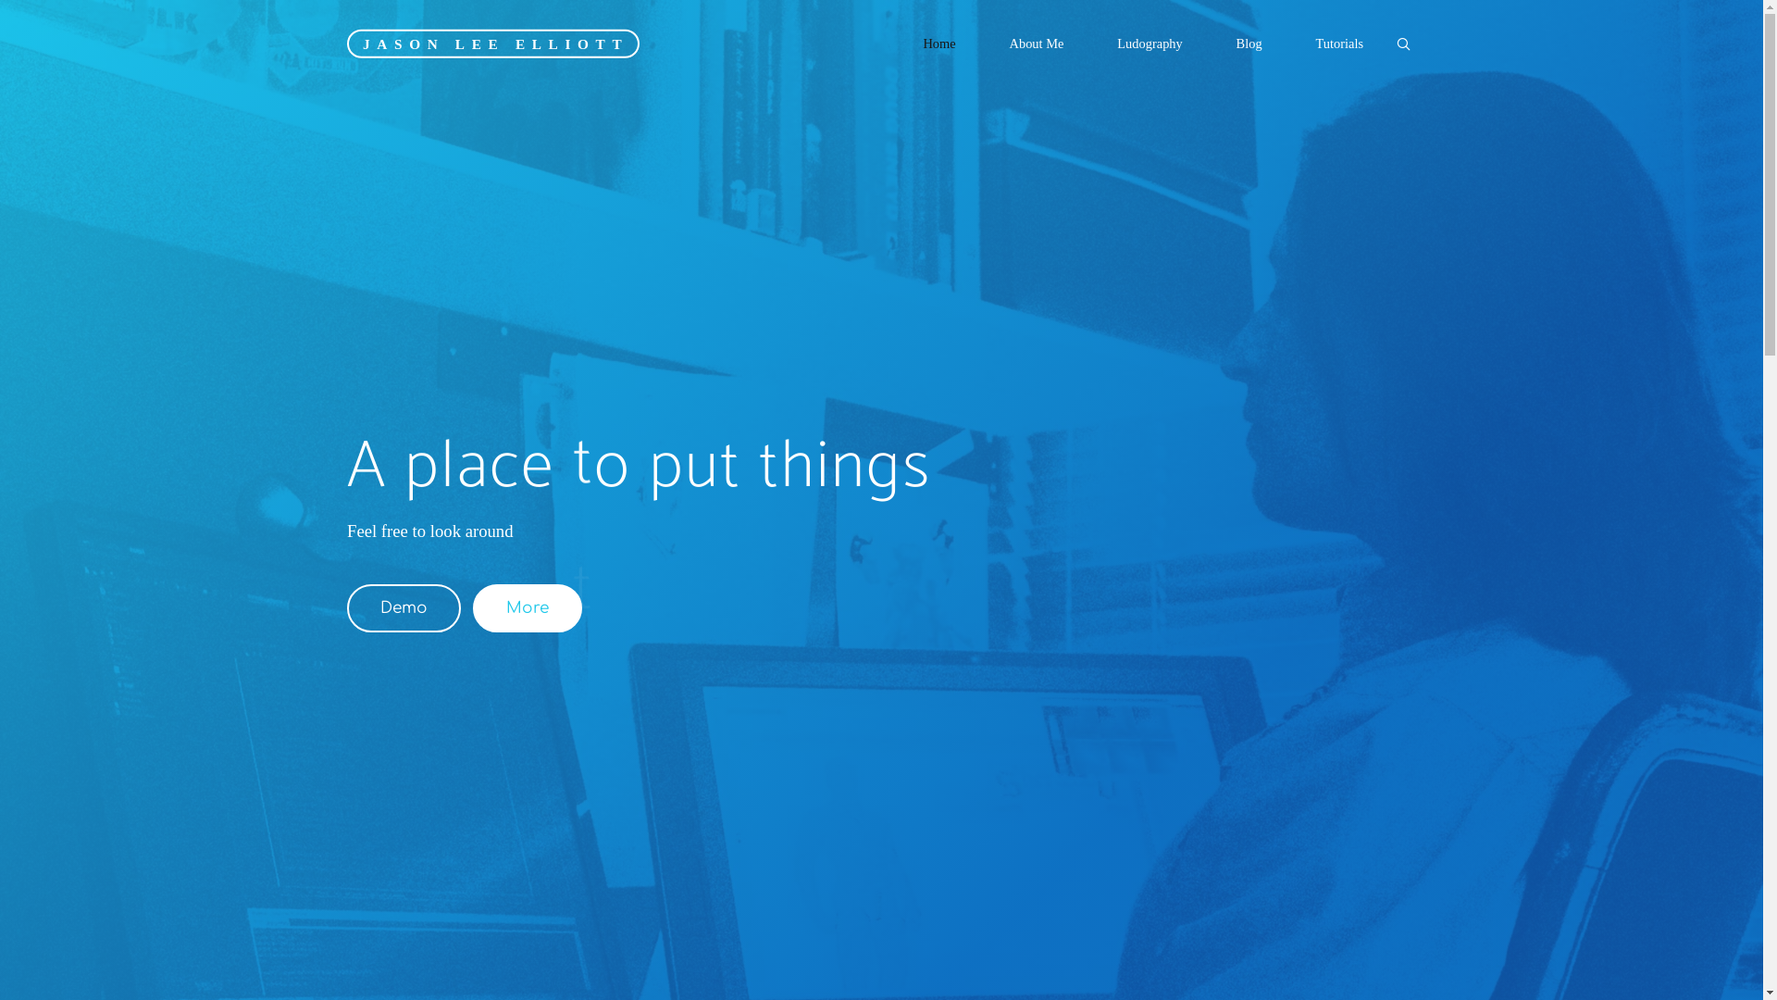 This screenshot has width=1777, height=1000. Describe the element at coordinates (1340, 44) in the screenshot. I see `Tutorials` at that location.